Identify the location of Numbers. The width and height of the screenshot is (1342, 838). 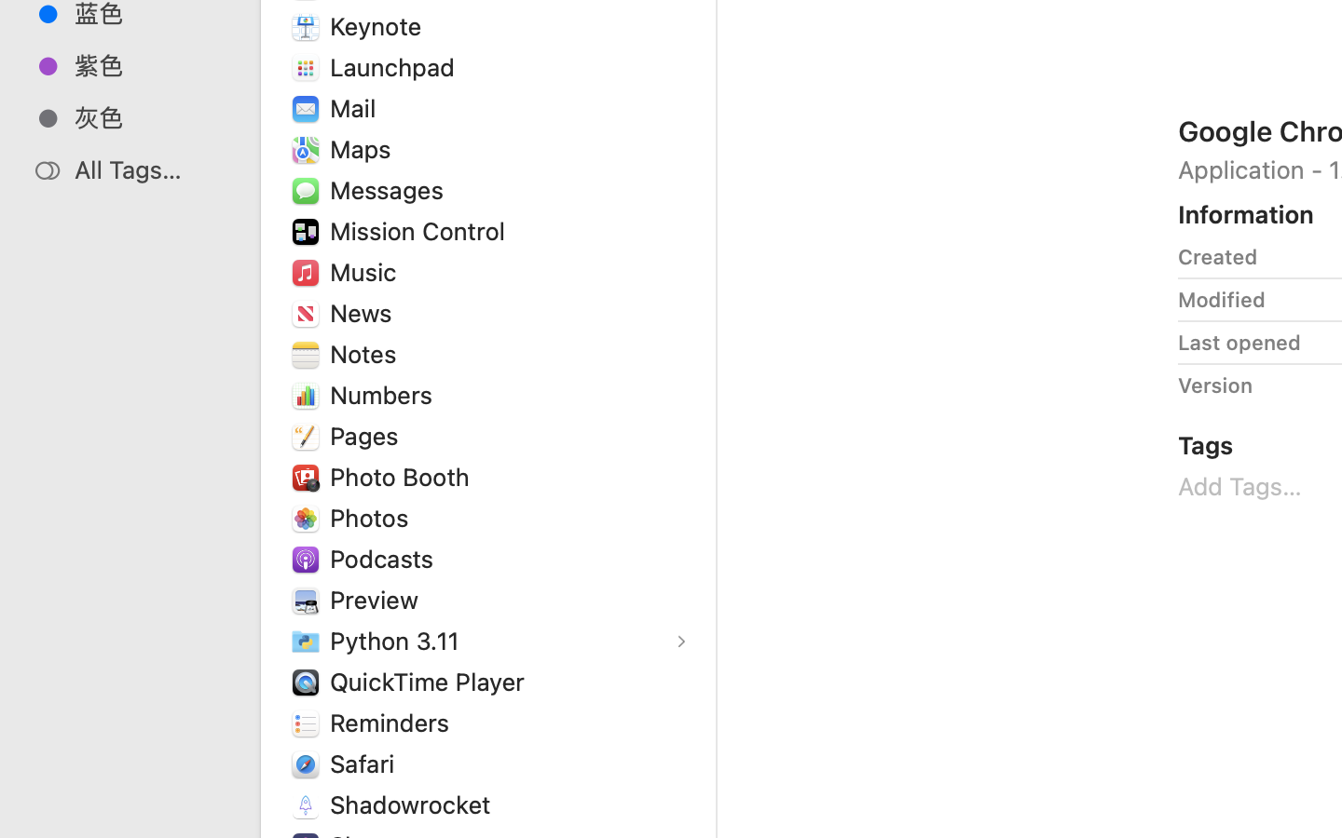
(386, 395).